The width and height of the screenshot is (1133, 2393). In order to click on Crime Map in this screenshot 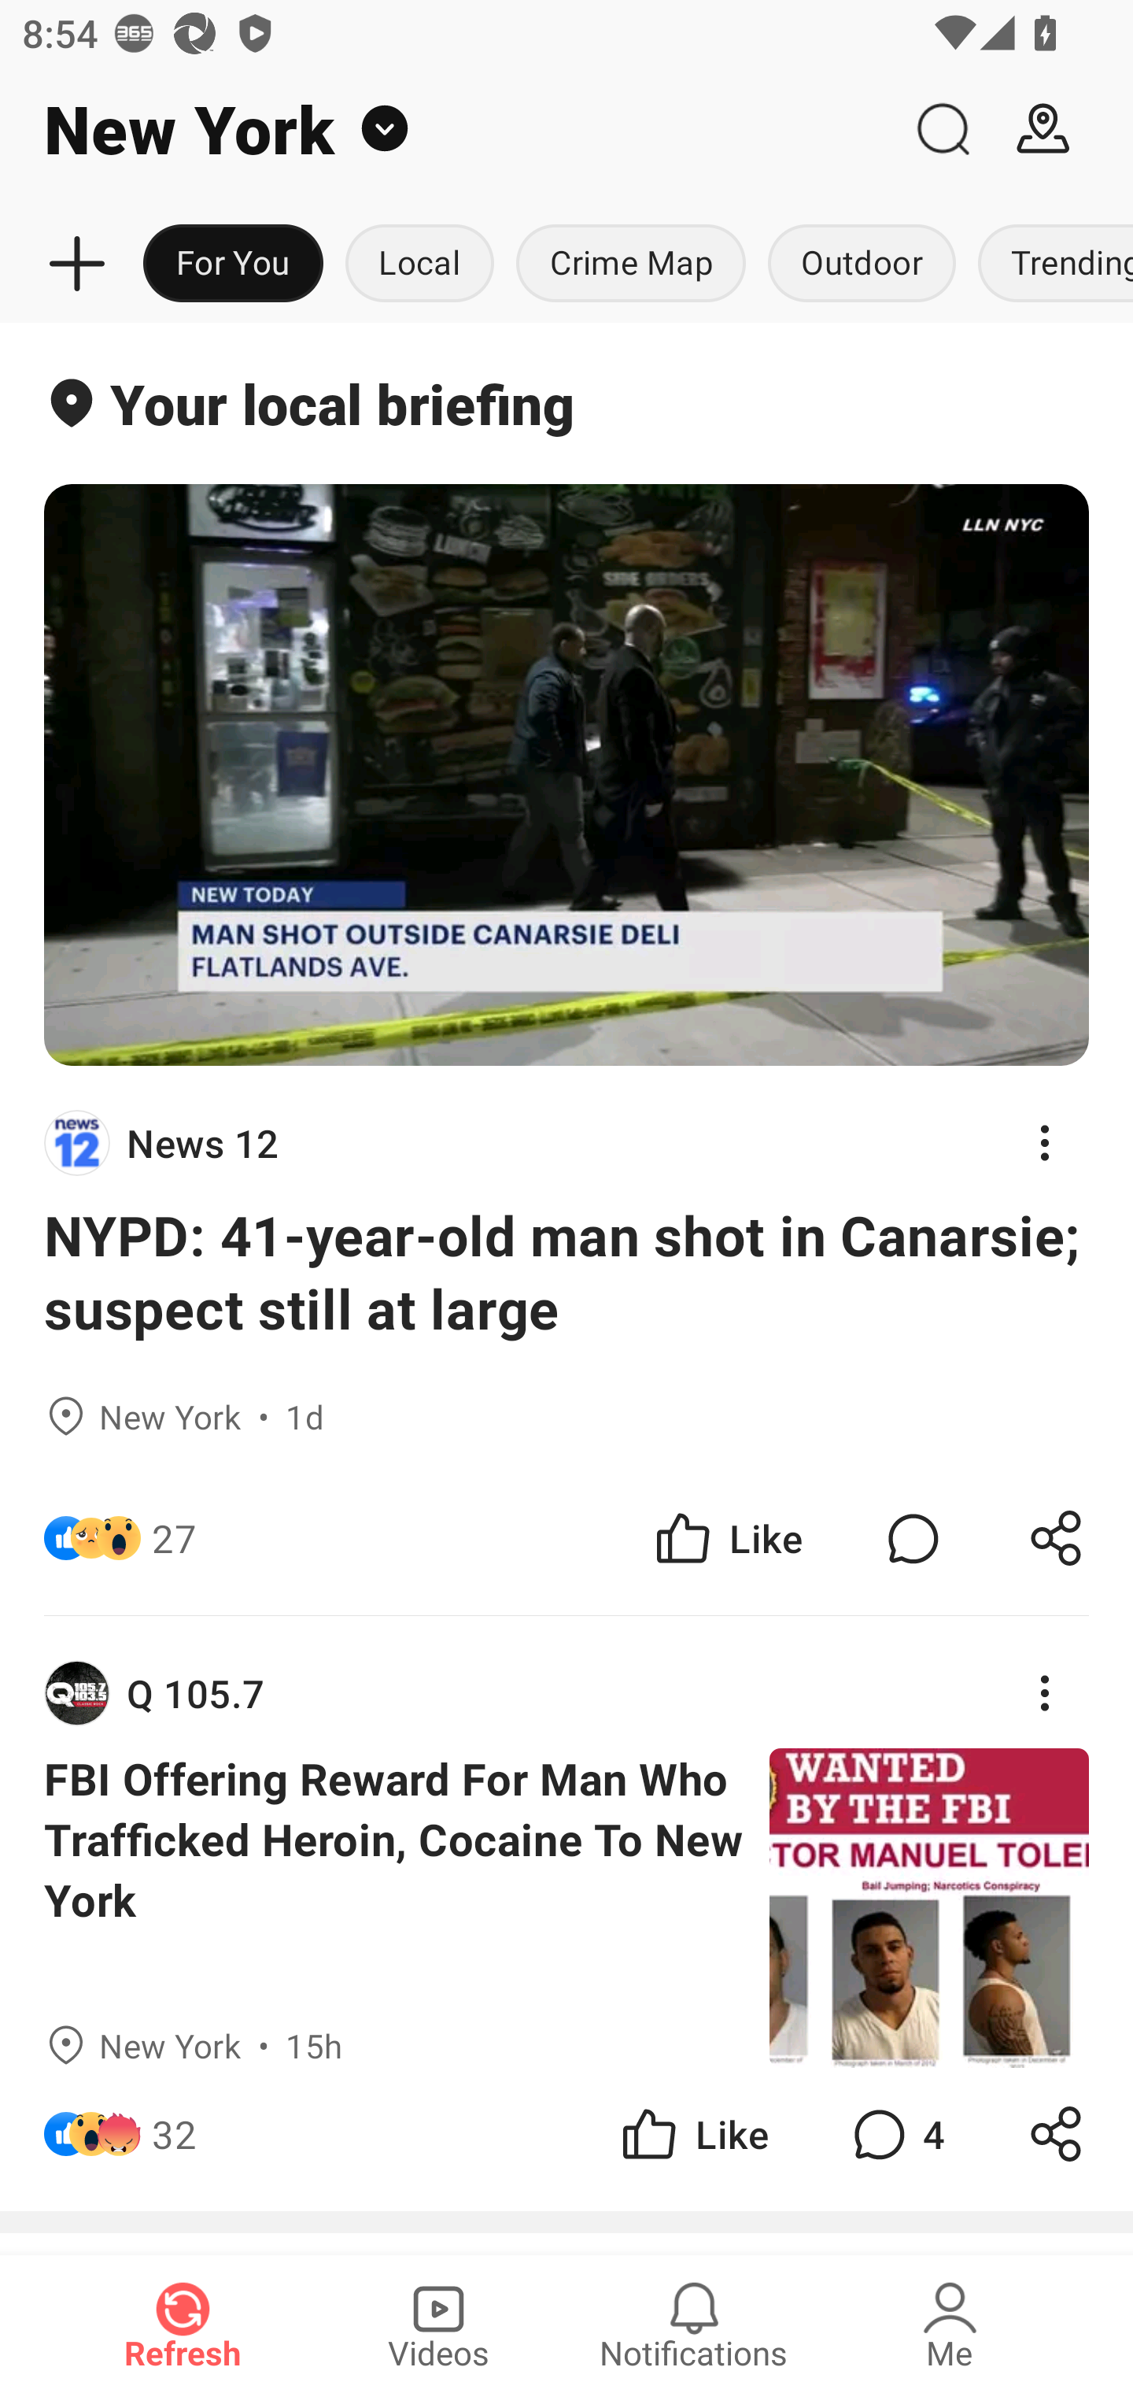, I will do `click(631, 264)`.